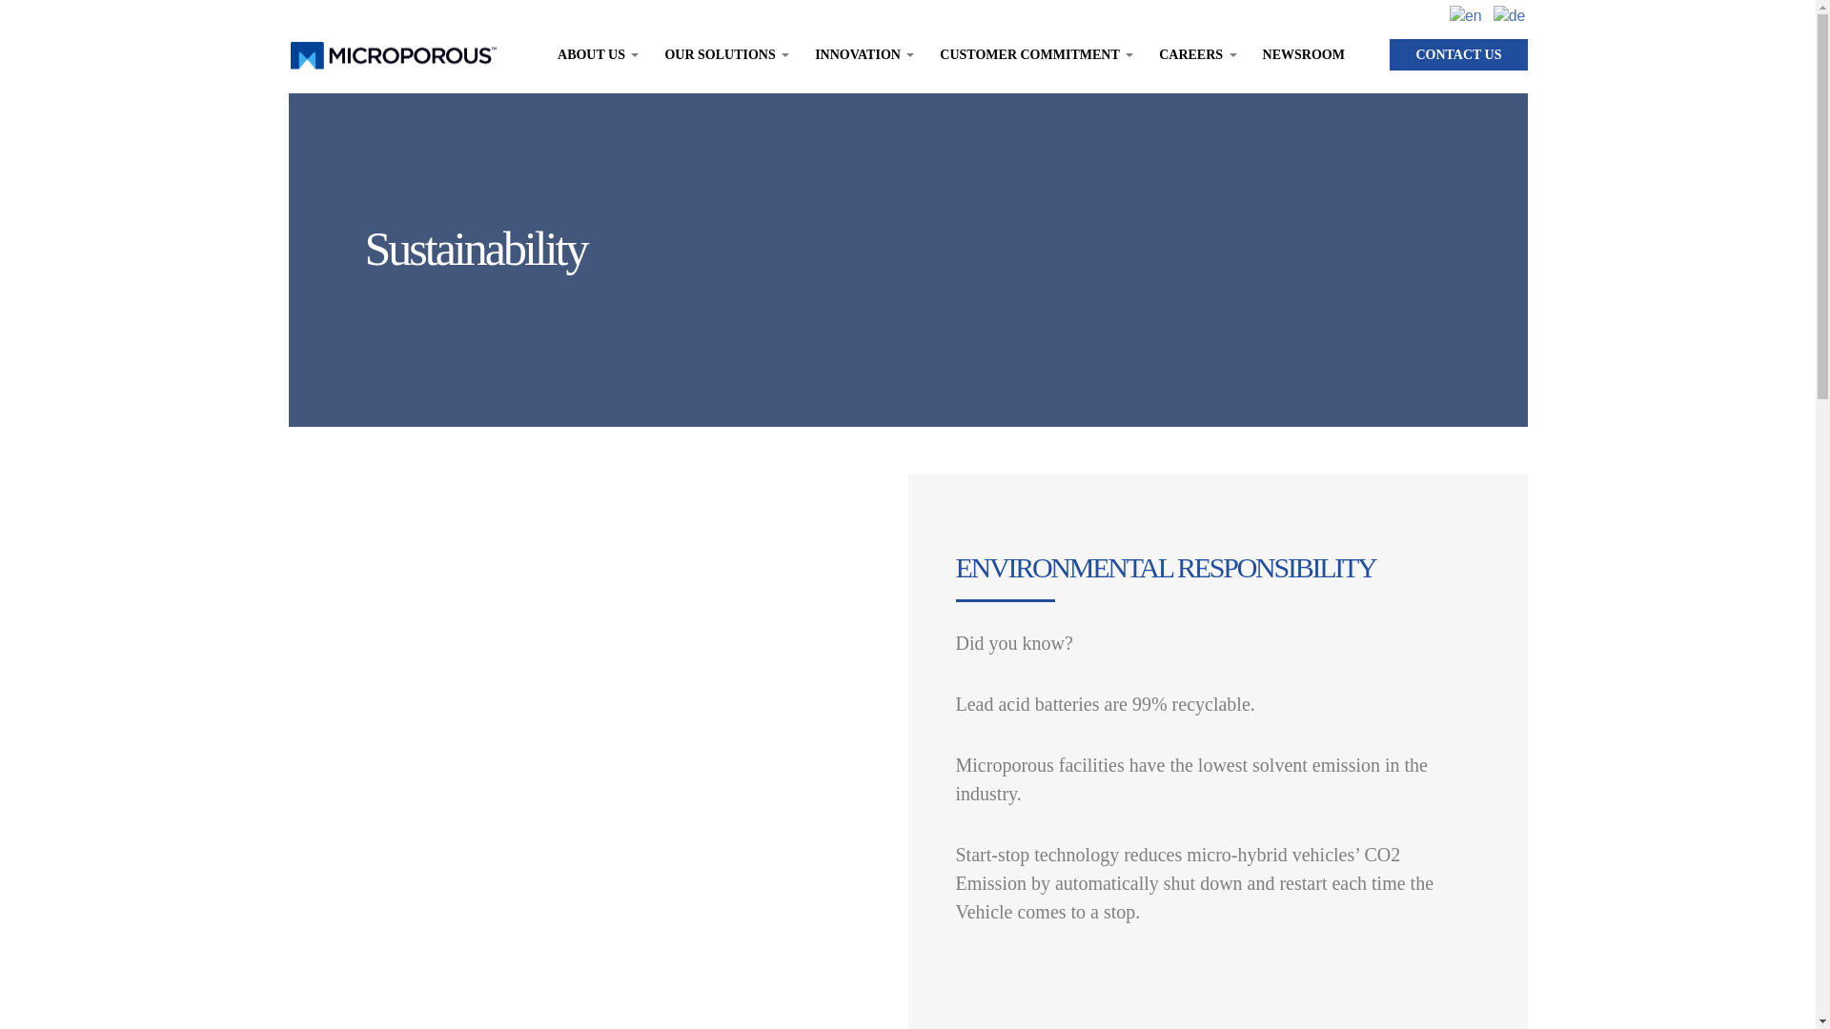 The height and width of the screenshot is (1029, 1830). What do you see at coordinates (591, 55) in the screenshot?
I see `ABOUT US` at bounding box center [591, 55].